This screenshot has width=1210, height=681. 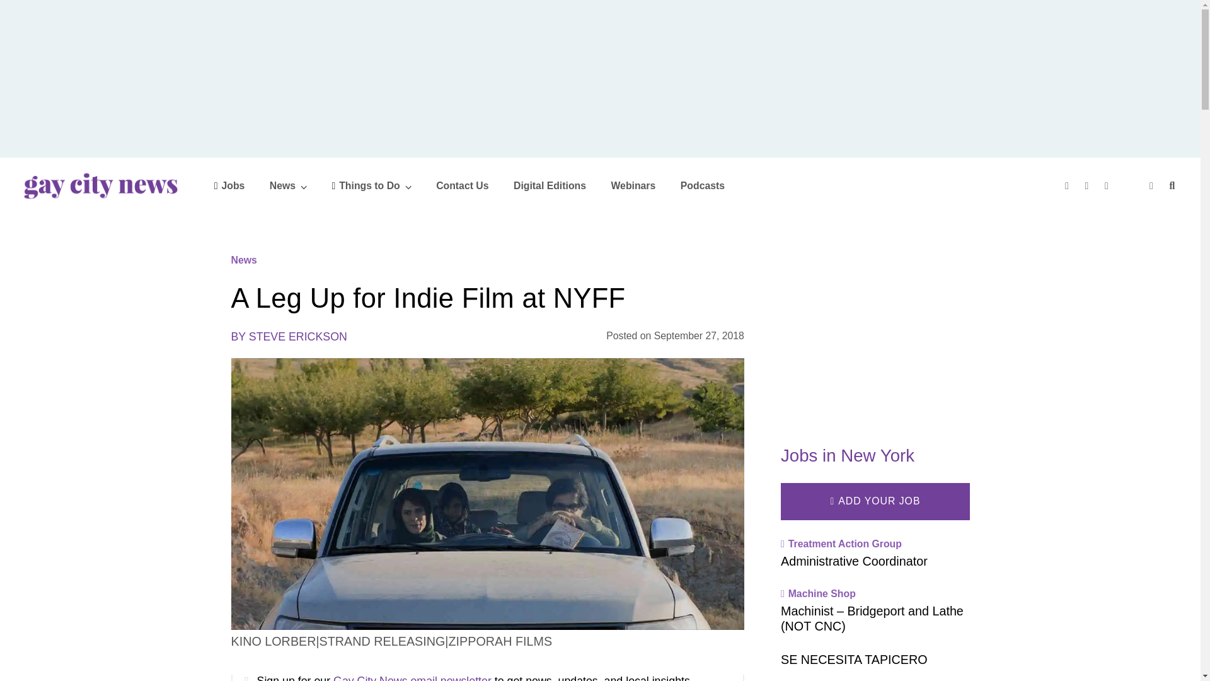 What do you see at coordinates (229, 185) in the screenshot?
I see `Jobs` at bounding box center [229, 185].